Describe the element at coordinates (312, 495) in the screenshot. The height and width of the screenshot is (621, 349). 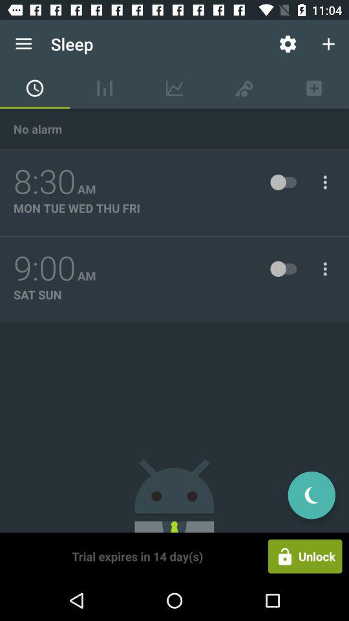
I see `click icon above unlock item` at that location.